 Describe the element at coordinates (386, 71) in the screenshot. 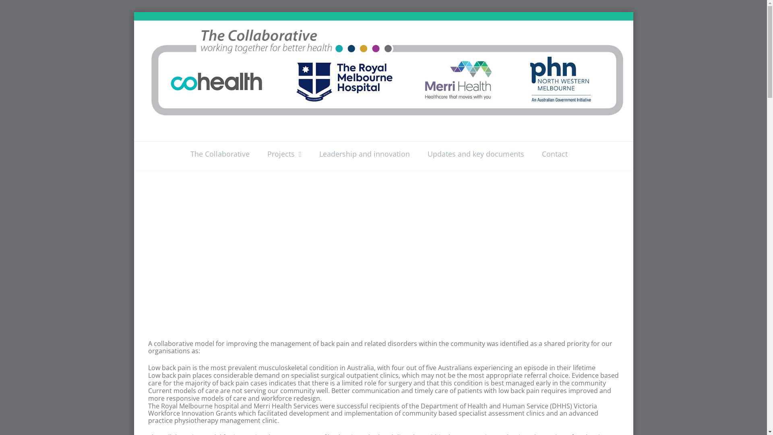

I see `The Collaborative` at that location.